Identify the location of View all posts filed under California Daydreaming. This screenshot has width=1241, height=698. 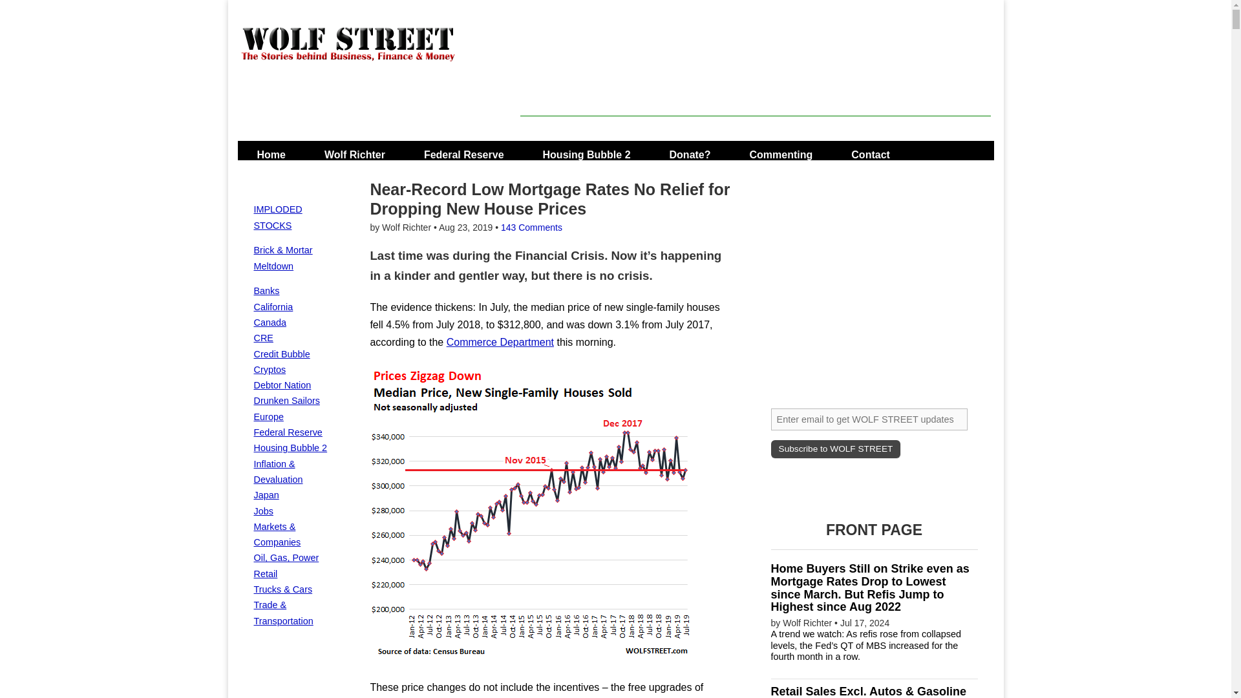
(273, 306).